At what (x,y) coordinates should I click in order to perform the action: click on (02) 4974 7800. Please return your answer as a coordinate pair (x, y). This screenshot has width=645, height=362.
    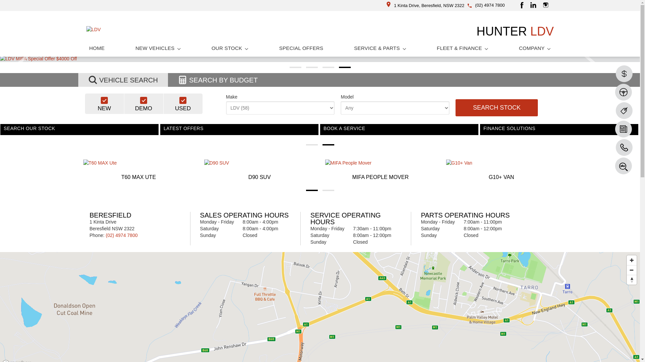
    Looking at the image, I should click on (122, 235).